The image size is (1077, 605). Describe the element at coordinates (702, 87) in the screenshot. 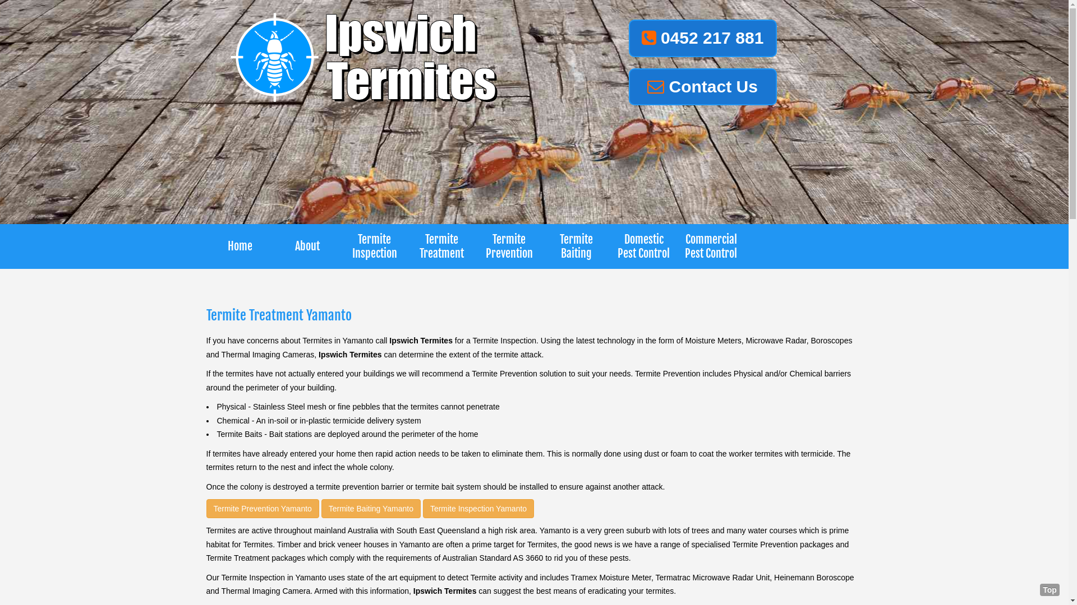

I see `Contact Us` at that location.